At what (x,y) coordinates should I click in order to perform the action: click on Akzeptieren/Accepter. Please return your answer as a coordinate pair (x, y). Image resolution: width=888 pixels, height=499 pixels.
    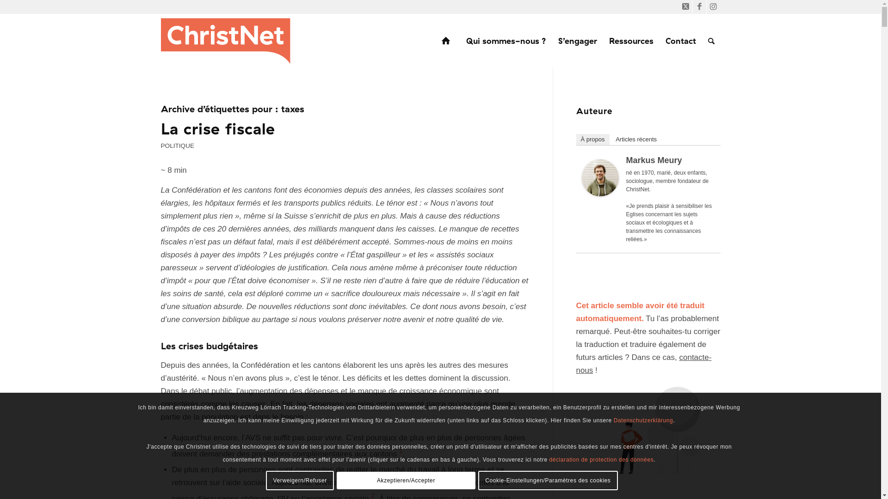
    Looking at the image, I should click on (406, 481).